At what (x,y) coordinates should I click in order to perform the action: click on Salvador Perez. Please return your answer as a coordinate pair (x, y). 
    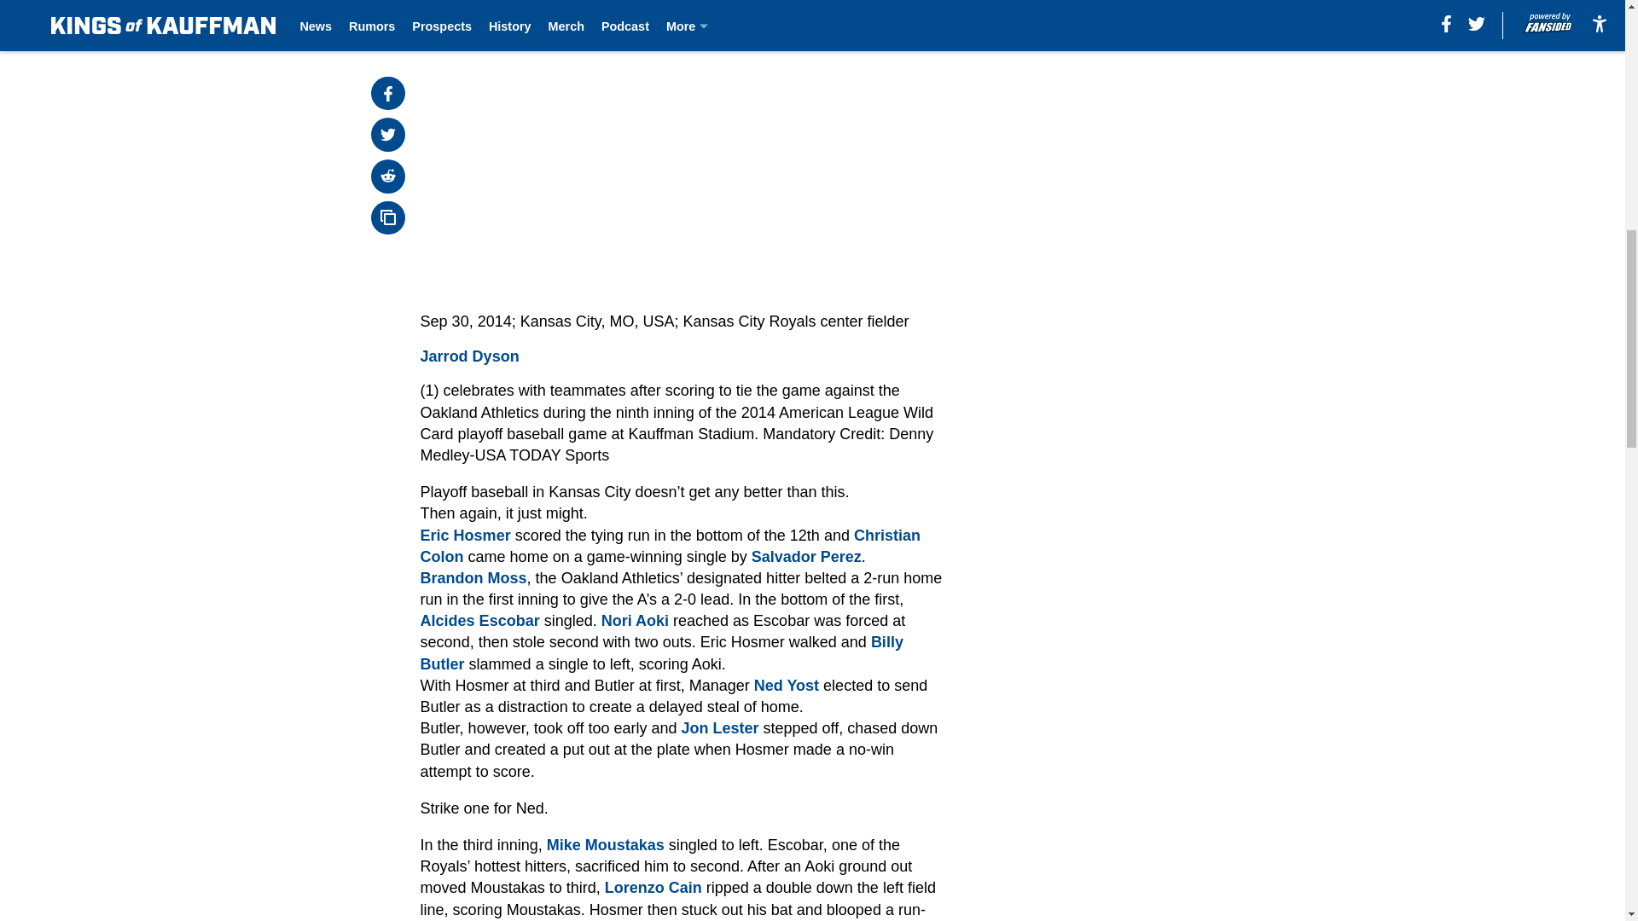
    Looking at the image, I should click on (806, 556).